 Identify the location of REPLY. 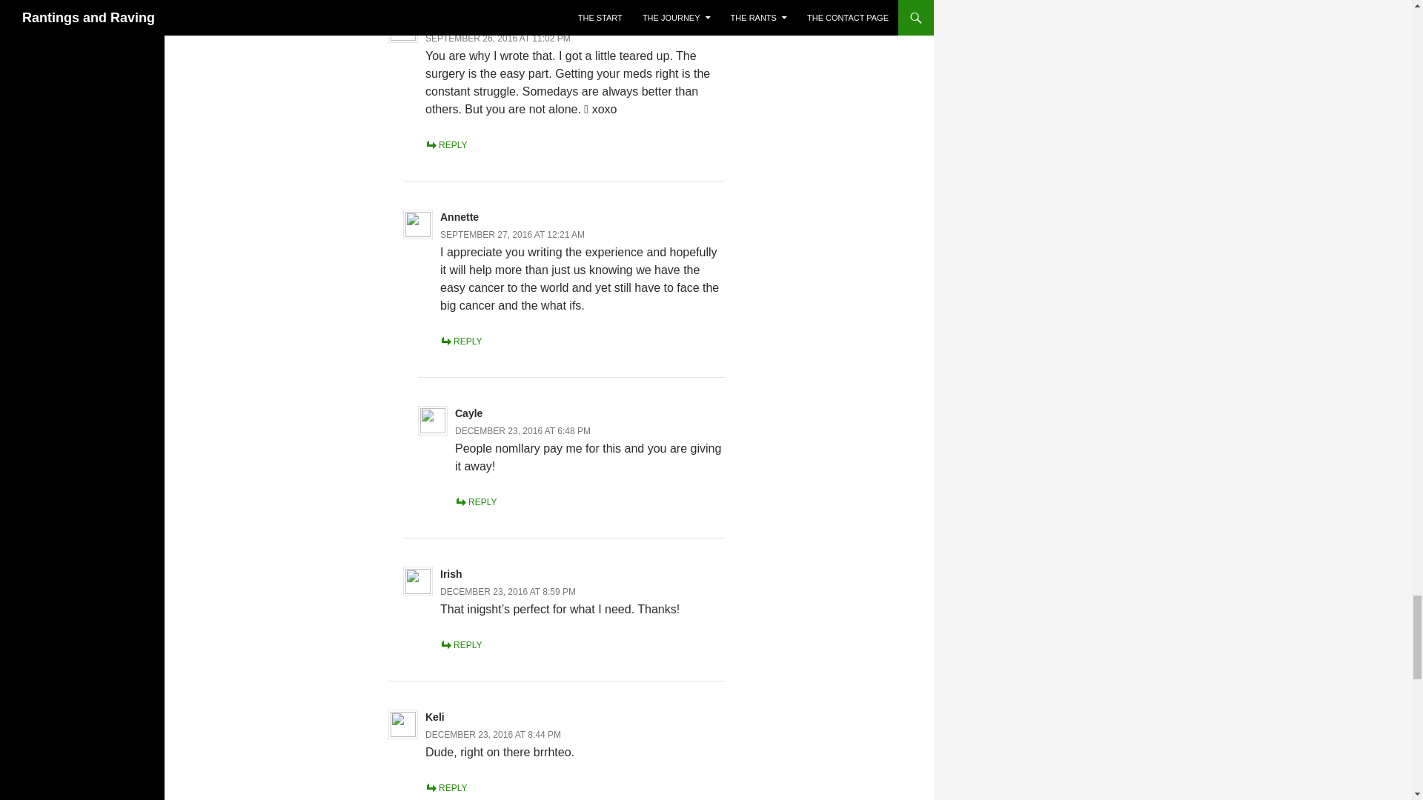
(476, 501).